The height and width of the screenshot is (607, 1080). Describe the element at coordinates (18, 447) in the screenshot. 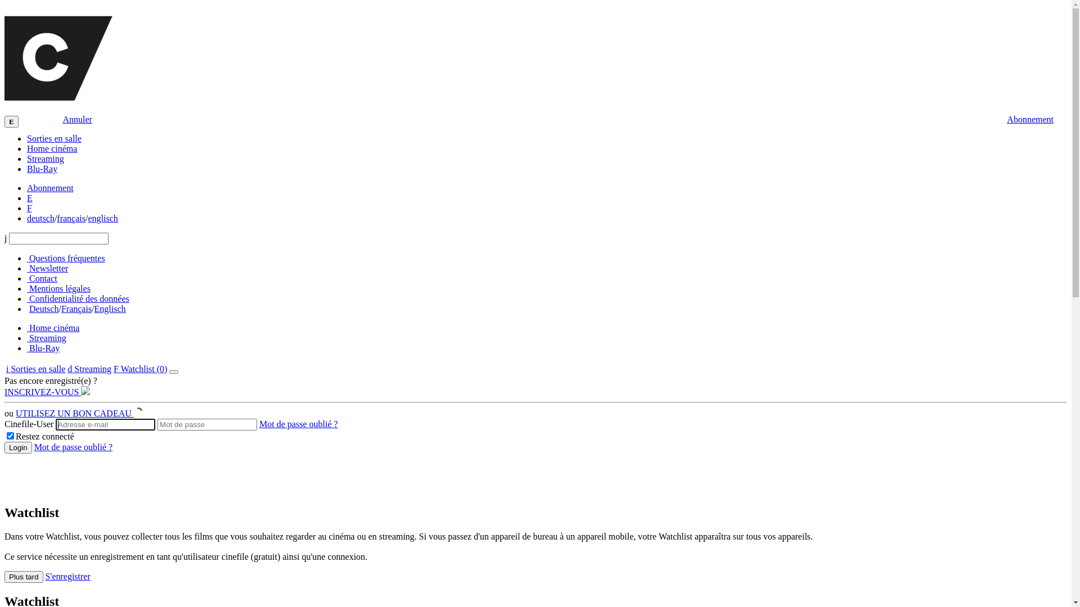

I see `Login` at that location.